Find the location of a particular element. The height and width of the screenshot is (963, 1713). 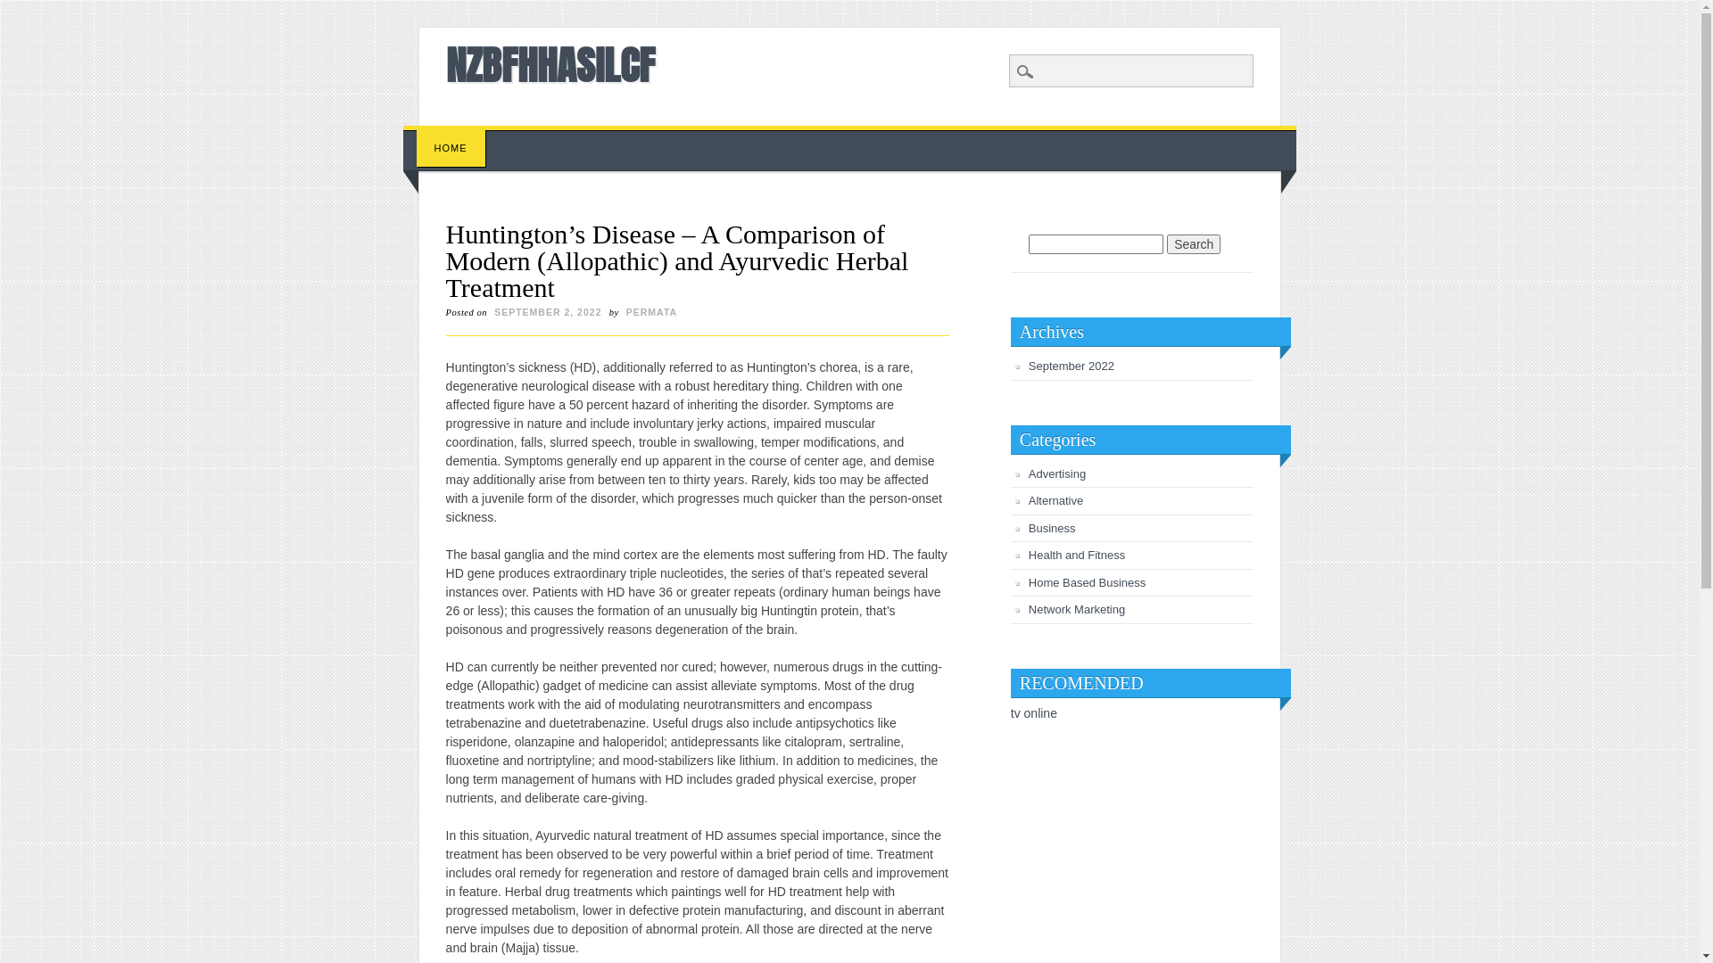

Home Based Business is located at coordinates (1088, 583).